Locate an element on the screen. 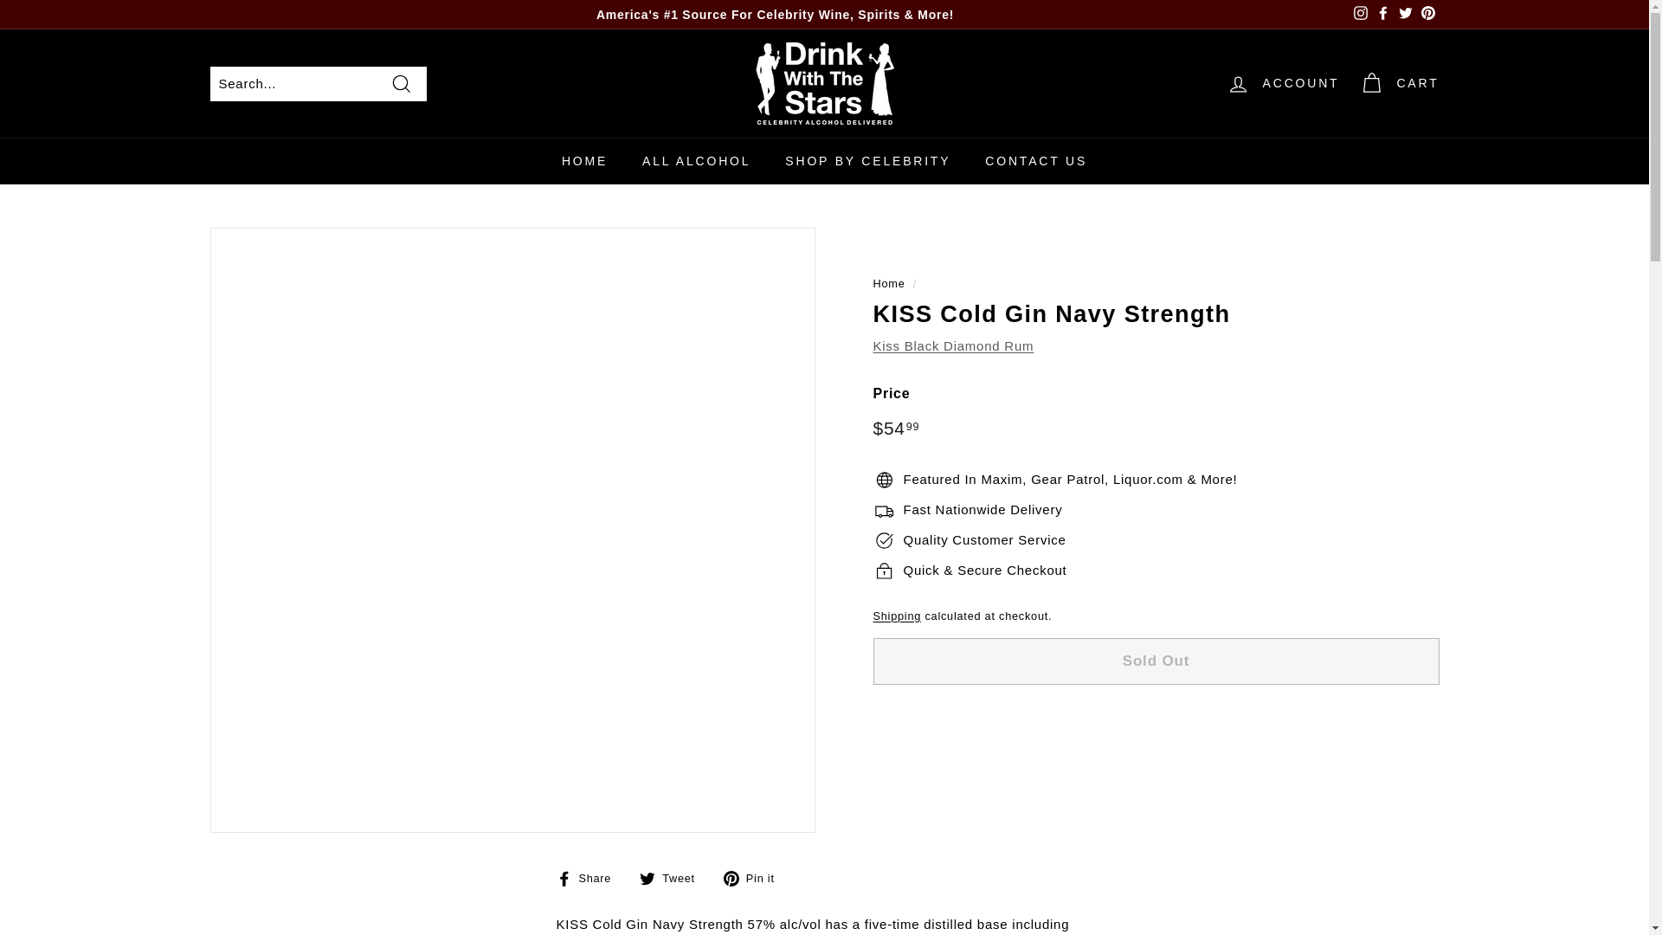 The image size is (1662, 935). SHOP BY CELEBRITY is located at coordinates (867, 160).